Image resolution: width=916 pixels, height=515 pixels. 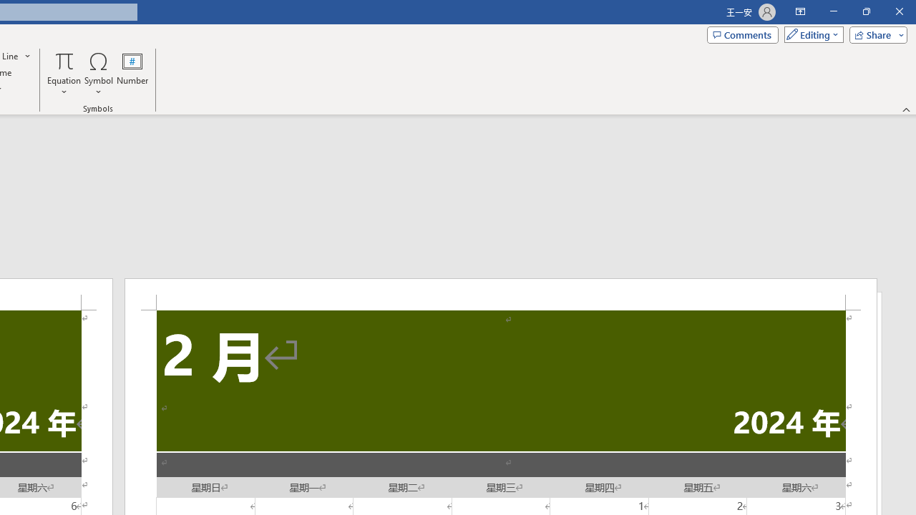 What do you see at coordinates (811, 34) in the screenshot?
I see `Mode` at bounding box center [811, 34].